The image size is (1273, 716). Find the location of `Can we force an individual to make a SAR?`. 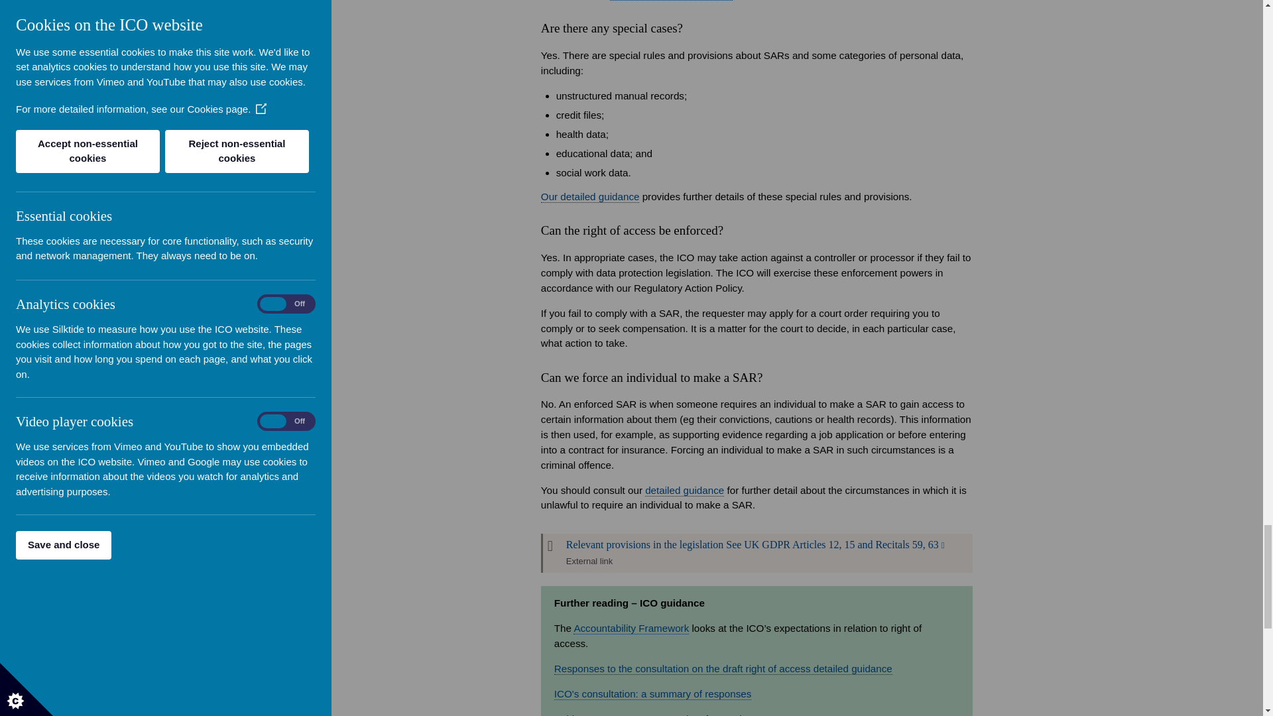

Can we force an individual to make a SAR? is located at coordinates (684, 491).